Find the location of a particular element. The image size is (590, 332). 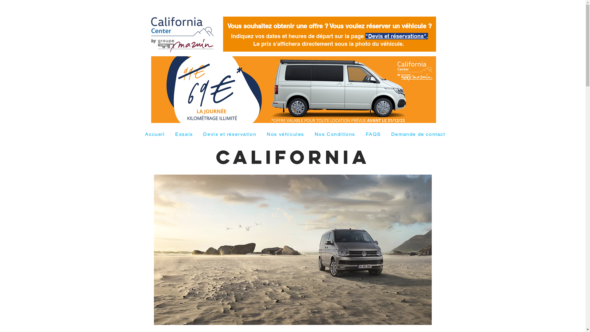

Demande de contact is located at coordinates (418, 135).